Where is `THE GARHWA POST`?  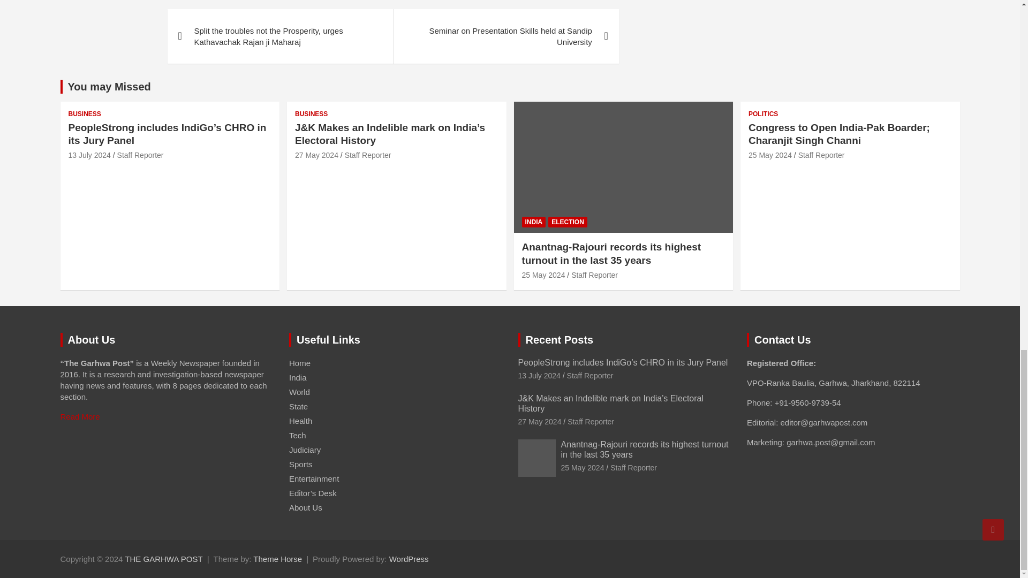 THE GARHWA POST is located at coordinates (163, 559).